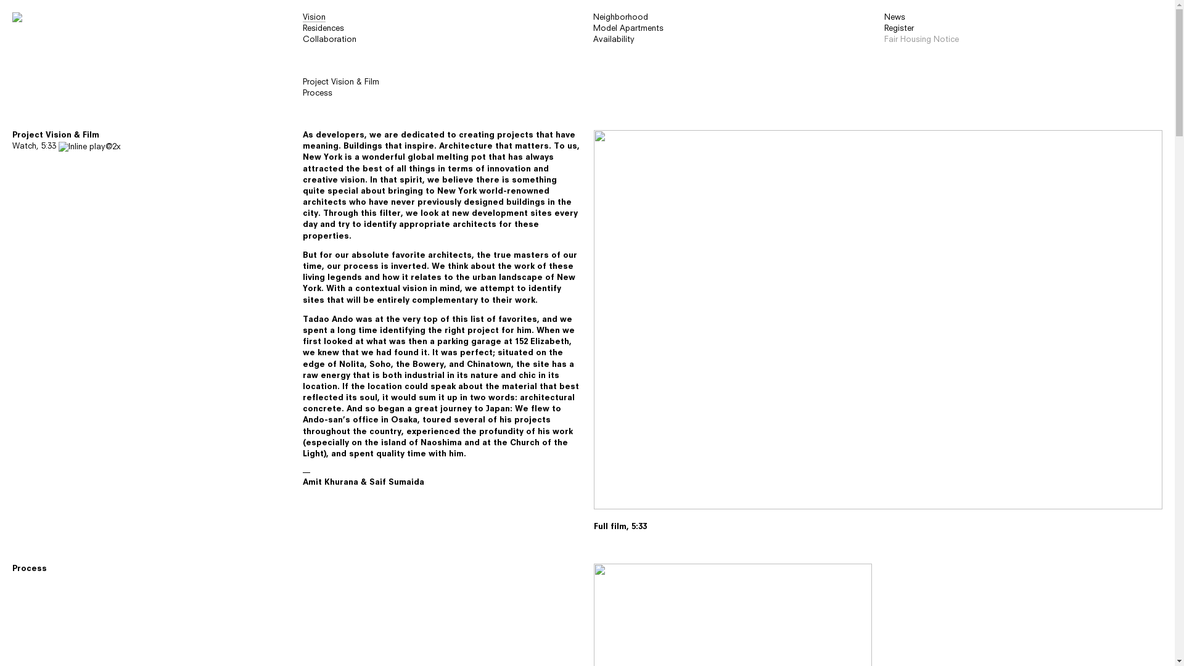 The width and height of the screenshot is (1184, 666). I want to click on (917) 699 3724, so click(370, 609).